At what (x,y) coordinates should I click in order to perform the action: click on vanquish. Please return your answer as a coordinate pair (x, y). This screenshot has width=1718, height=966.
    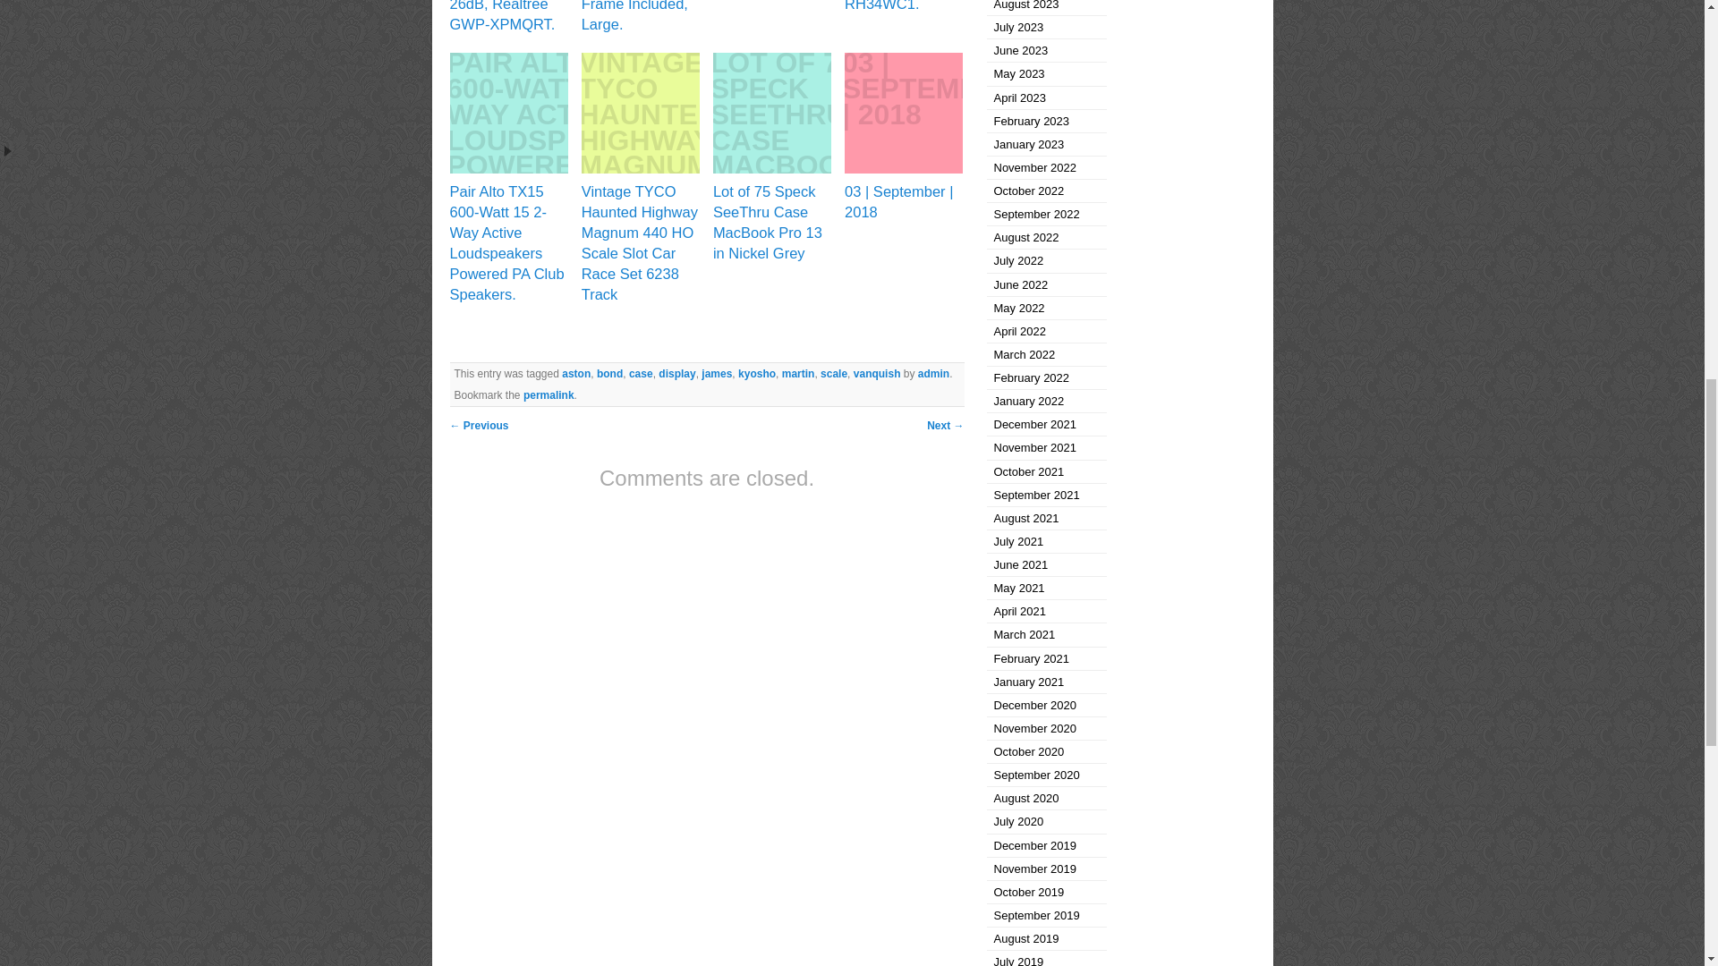
    Looking at the image, I should click on (877, 374).